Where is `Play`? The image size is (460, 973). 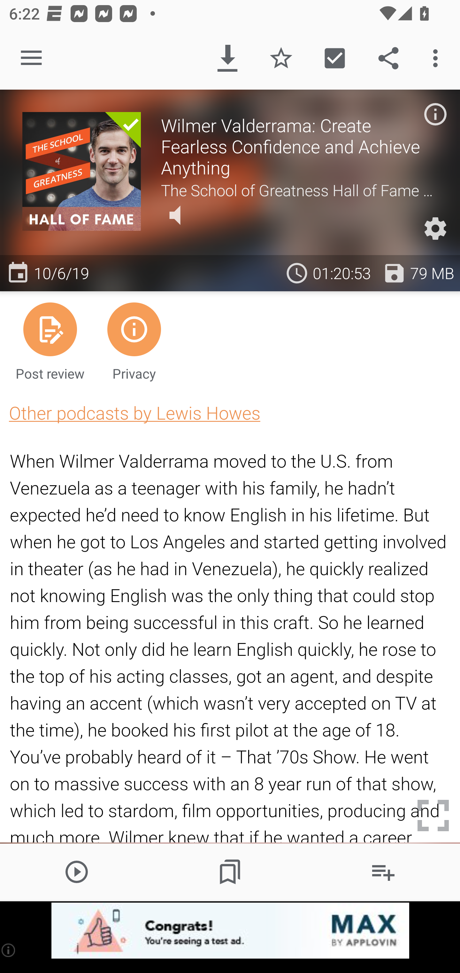
Play is located at coordinates (77, 872).